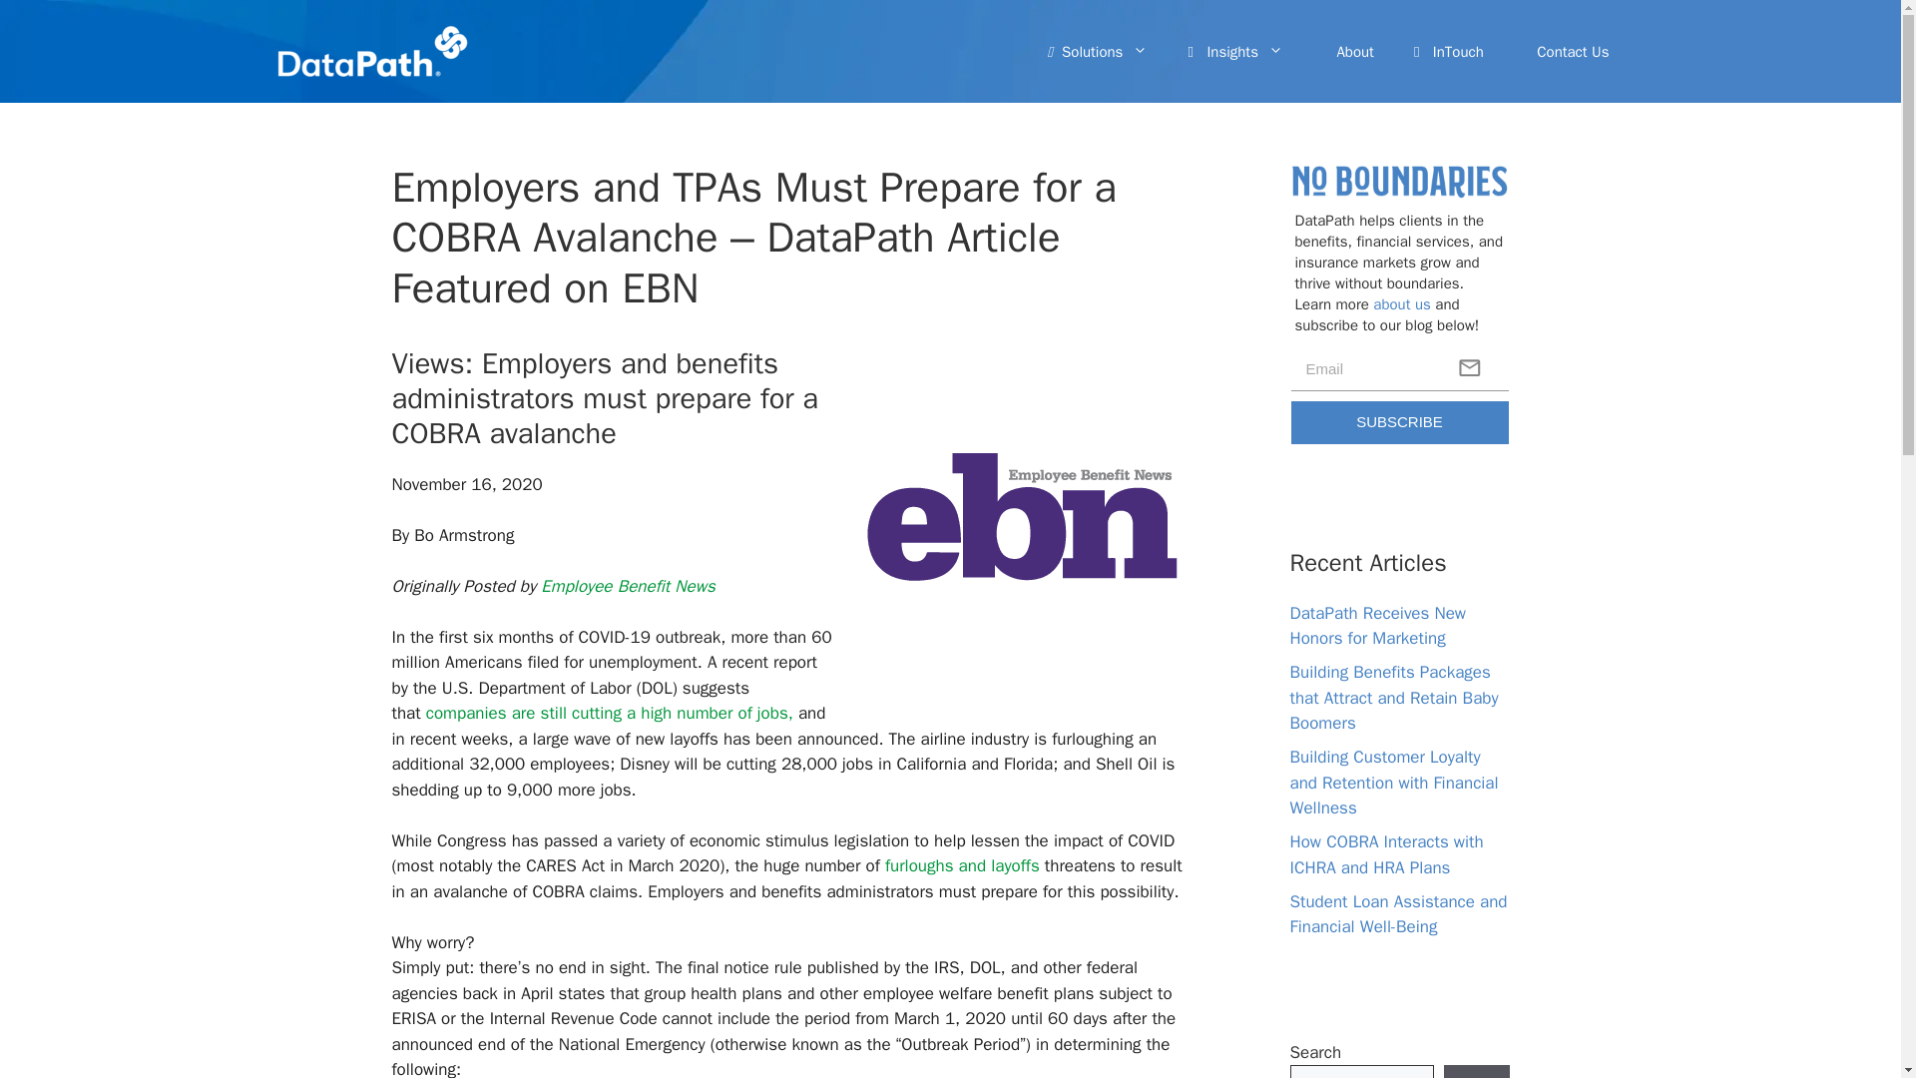 This screenshot has width=1916, height=1078. I want to click on SUBSCRIBE, so click(1400, 421).